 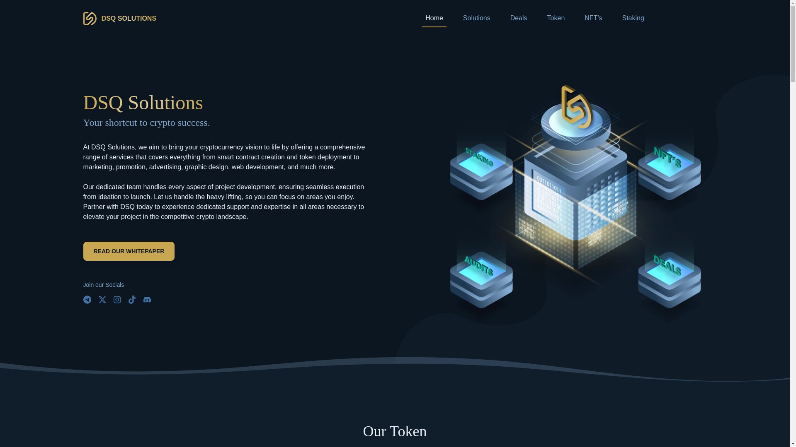 What do you see at coordinates (633, 18) in the screenshot?
I see `Staking` at bounding box center [633, 18].